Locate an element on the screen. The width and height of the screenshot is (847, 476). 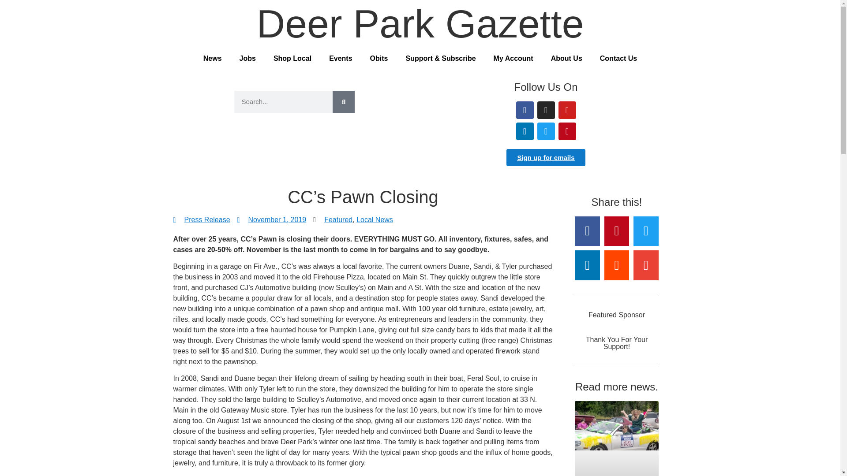
Events is located at coordinates (340, 58).